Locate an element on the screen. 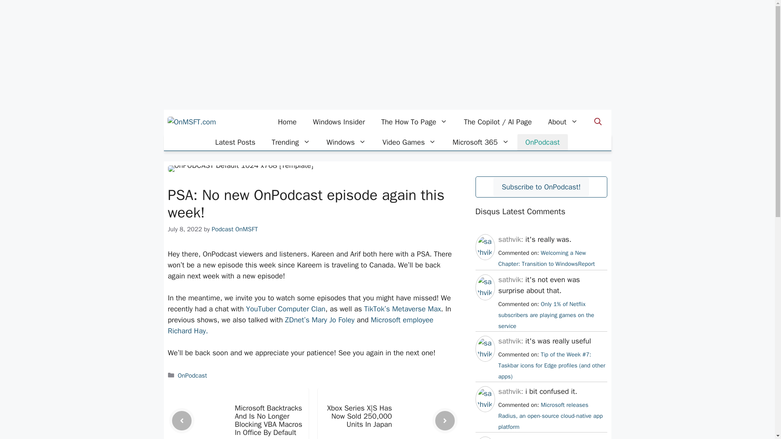 The width and height of the screenshot is (781, 439). sathvik is located at coordinates (485, 293).